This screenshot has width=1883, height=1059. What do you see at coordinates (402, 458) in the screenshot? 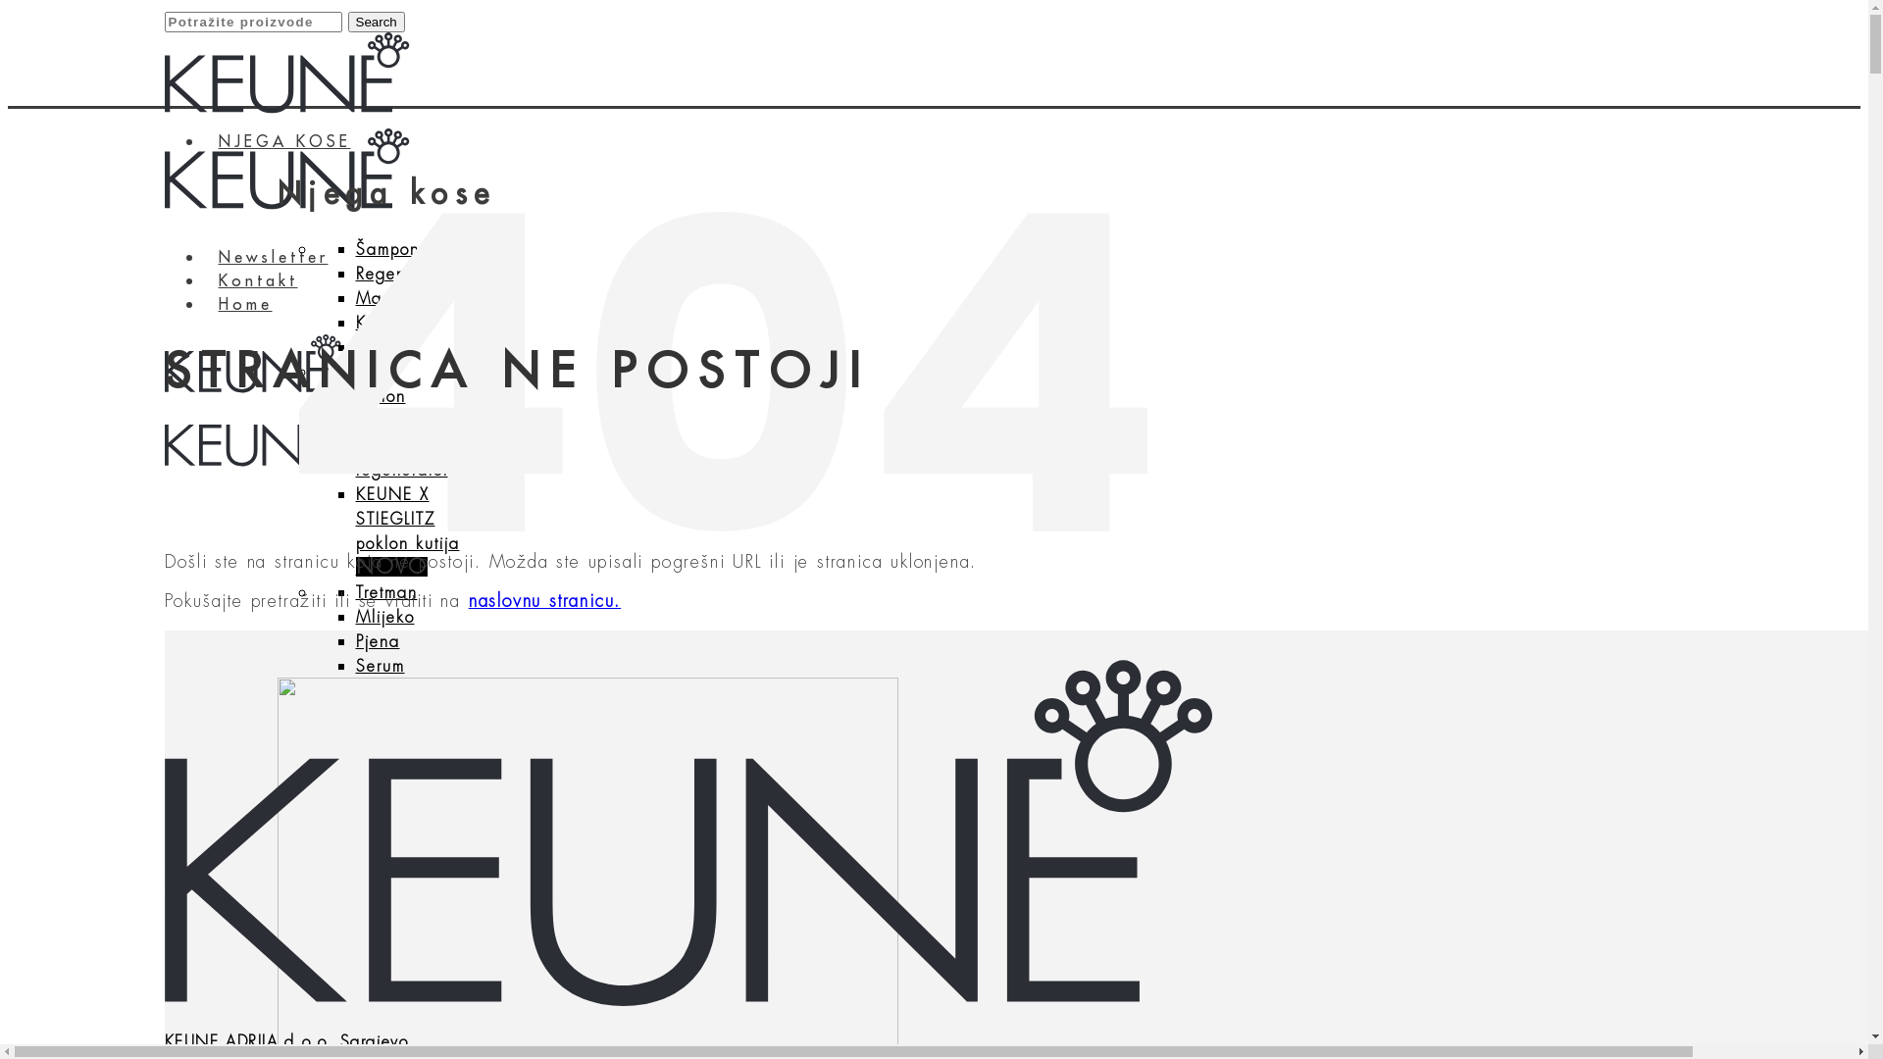
I see `Leave-in regenerator` at bounding box center [402, 458].